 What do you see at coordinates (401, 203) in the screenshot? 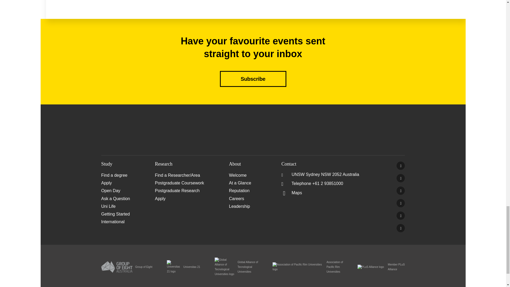
I see `Youtube` at bounding box center [401, 203].